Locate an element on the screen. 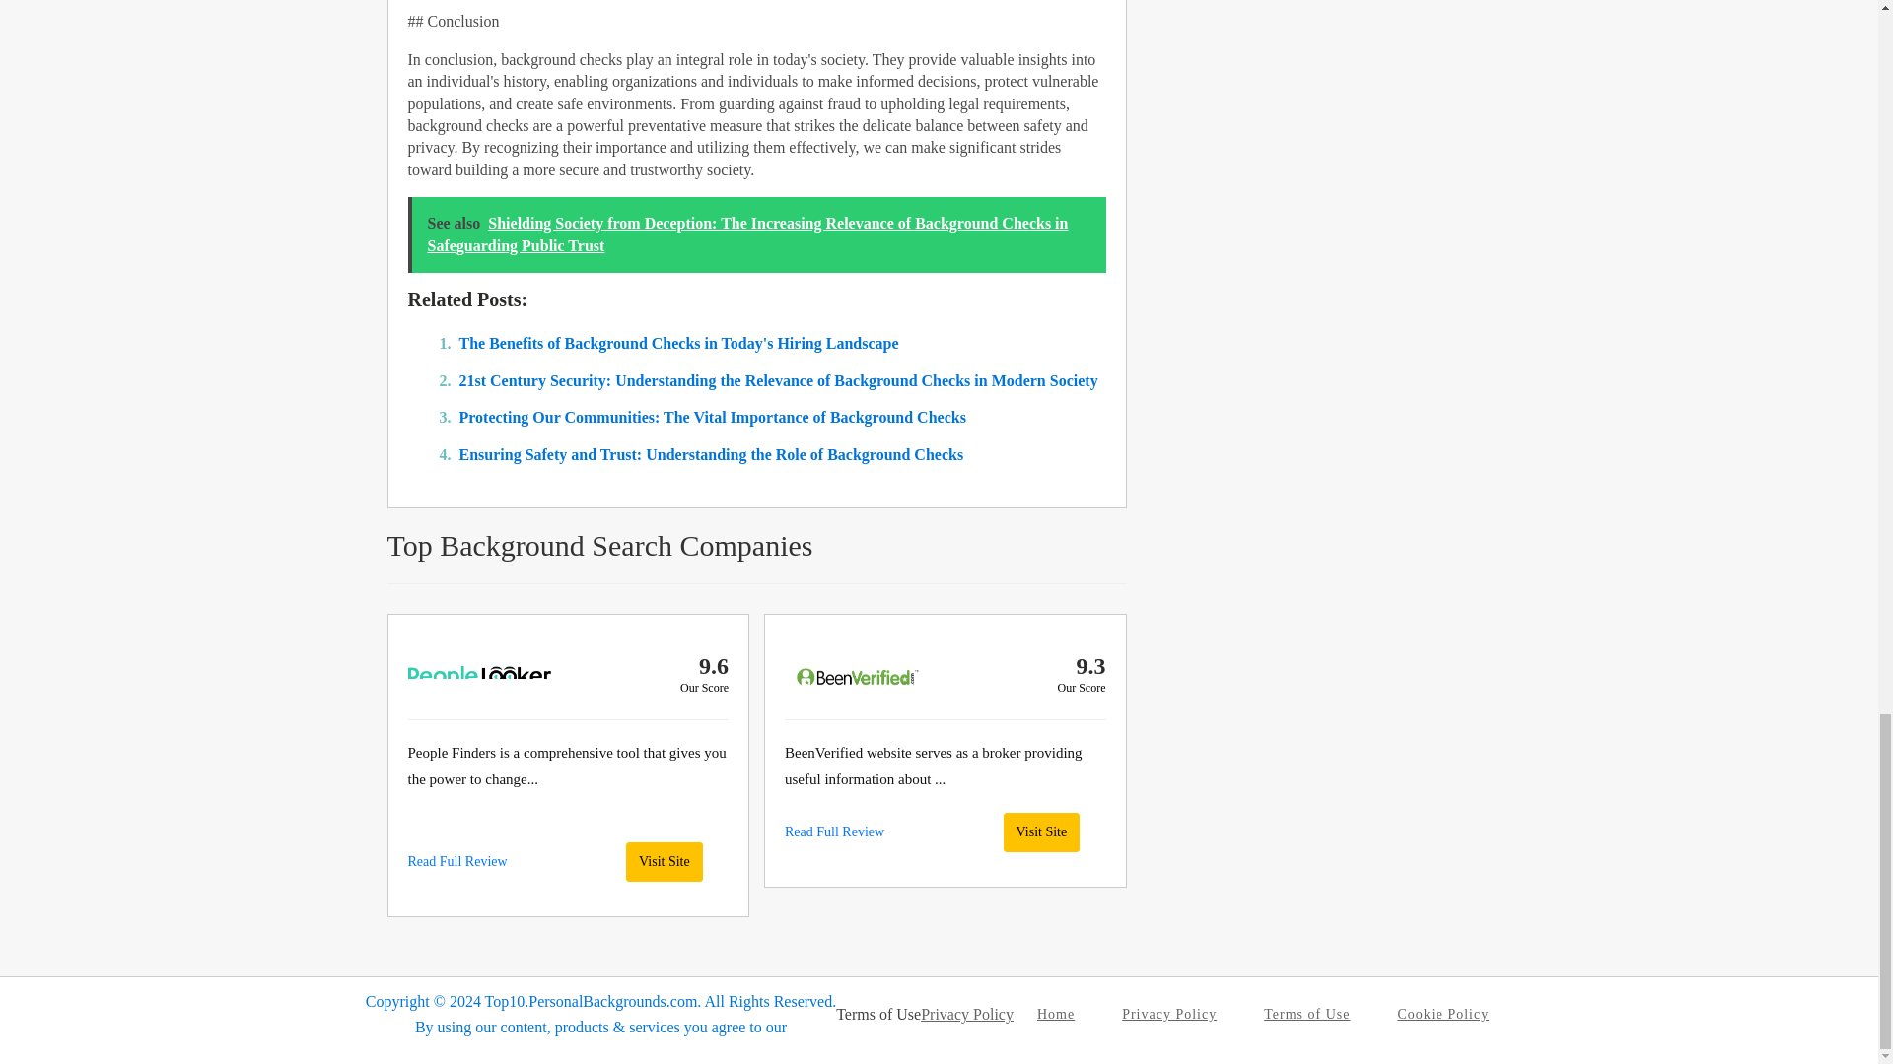 This screenshot has width=1893, height=1064. Read Full Review is located at coordinates (834, 831).